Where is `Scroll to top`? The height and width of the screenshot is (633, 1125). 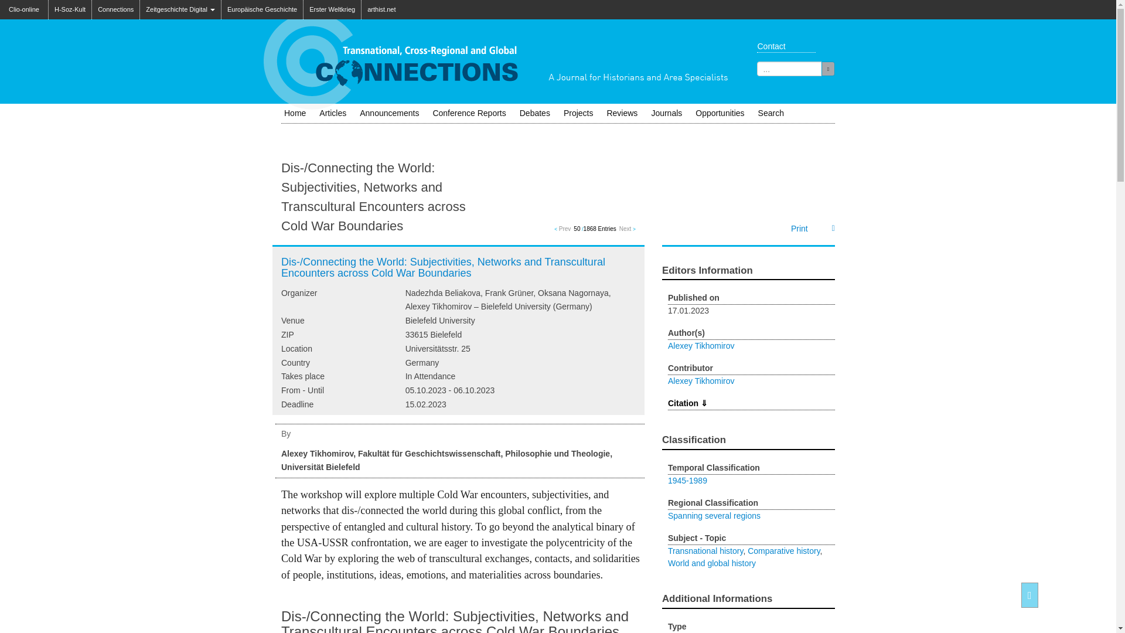
Scroll to top is located at coordinates (1029, 594).